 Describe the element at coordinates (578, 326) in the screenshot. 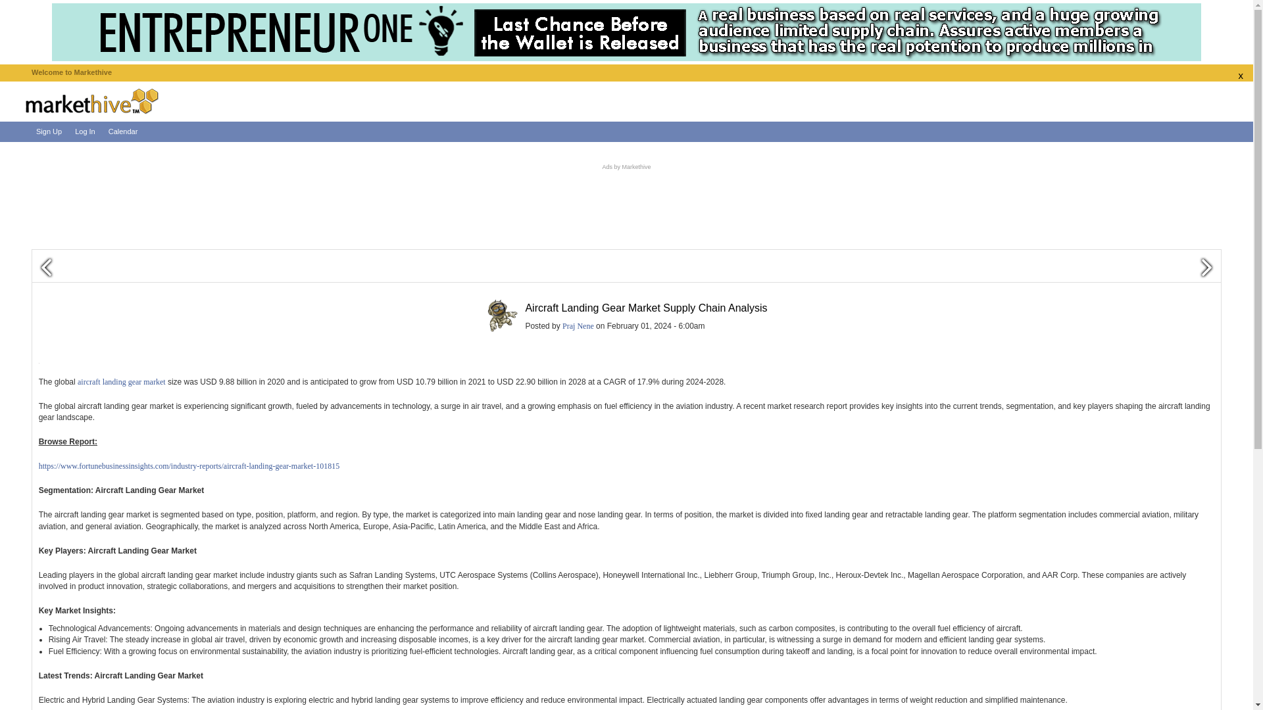

I see `Praj Nene` at that location.